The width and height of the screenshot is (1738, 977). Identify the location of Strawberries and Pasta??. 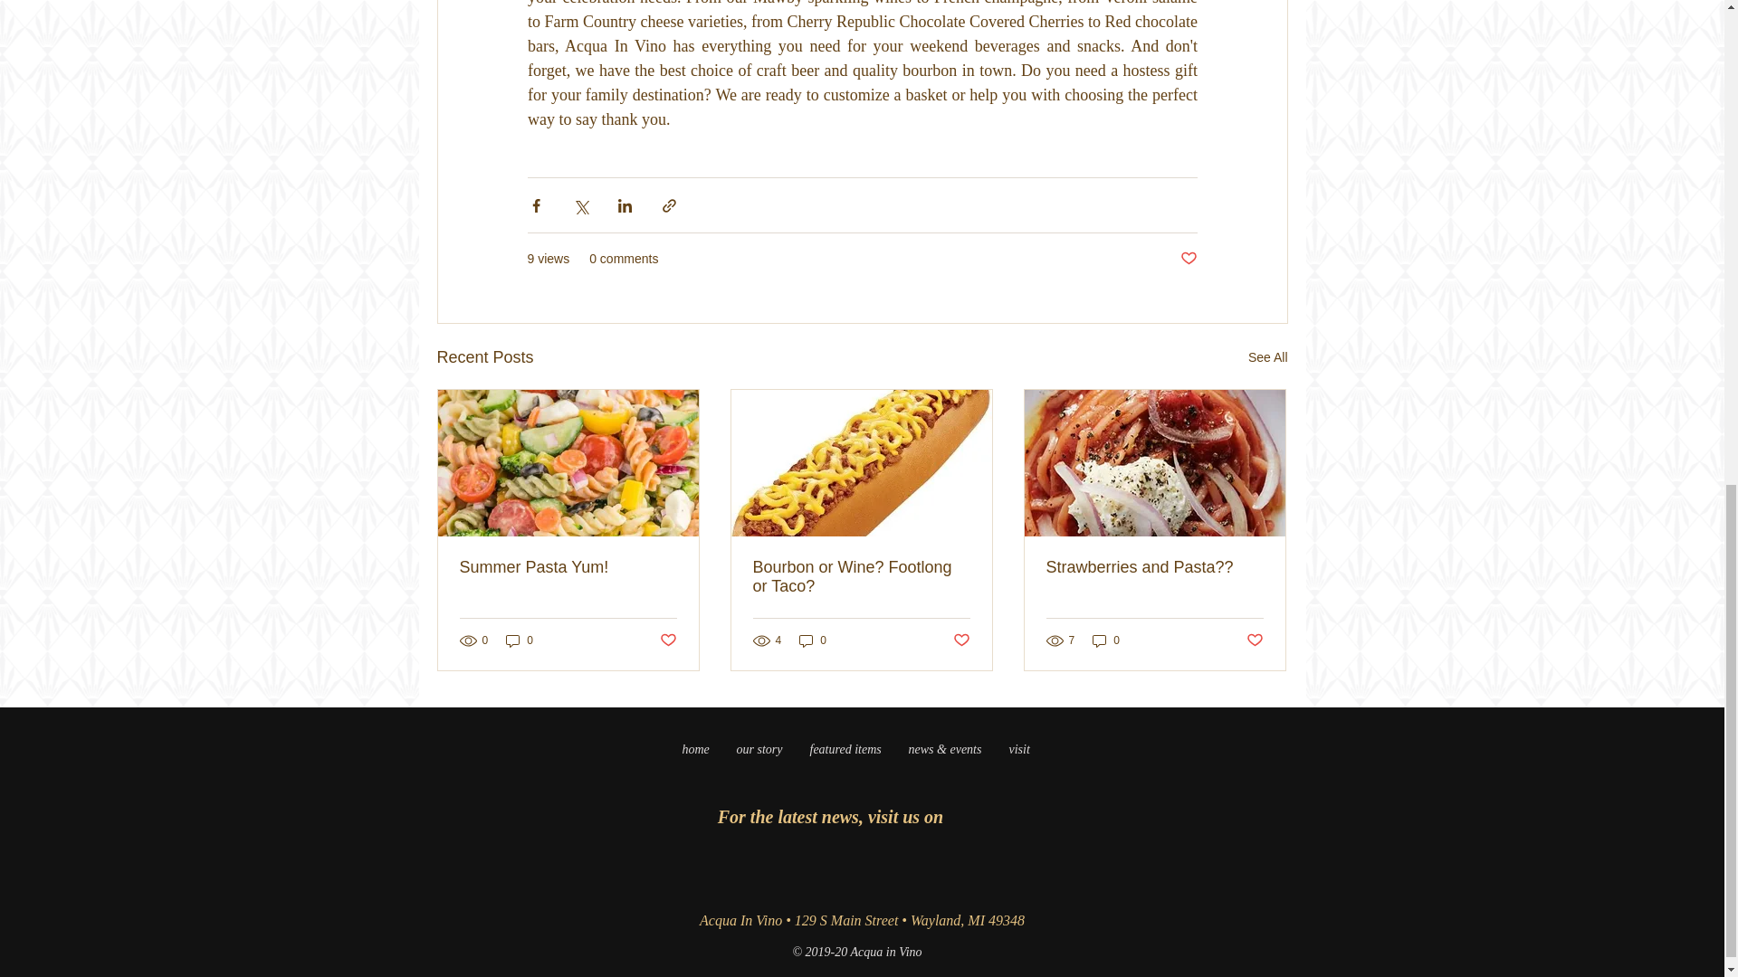
(1154, 567).